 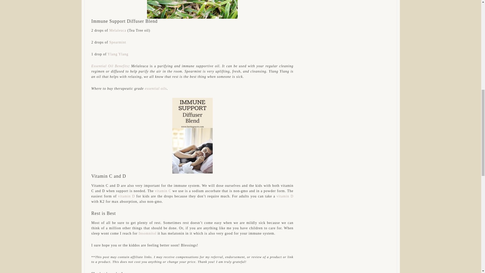 I want to click on essential oils, so click(x=156, y=88).